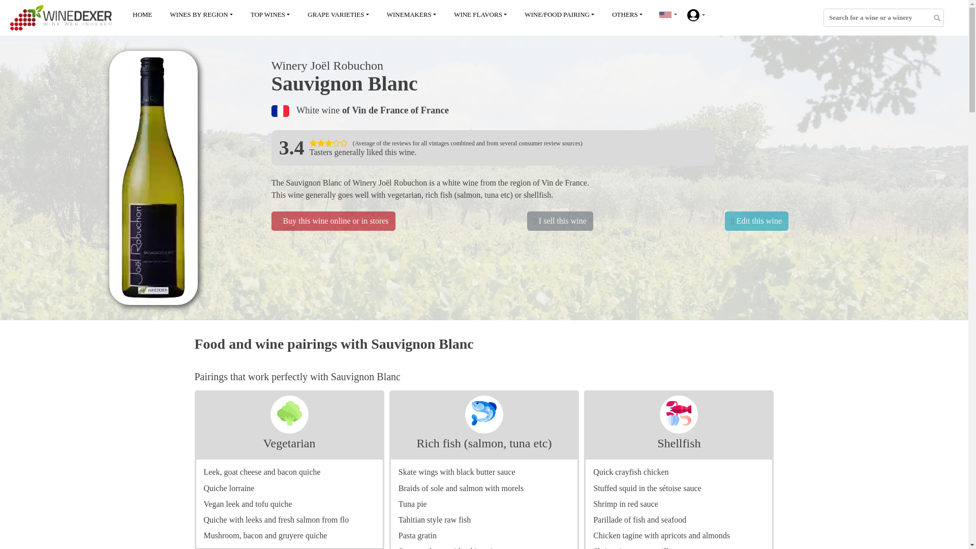 This screenshot has width=976, height=549. I want to click on TOP WINES, so click(270, 15).